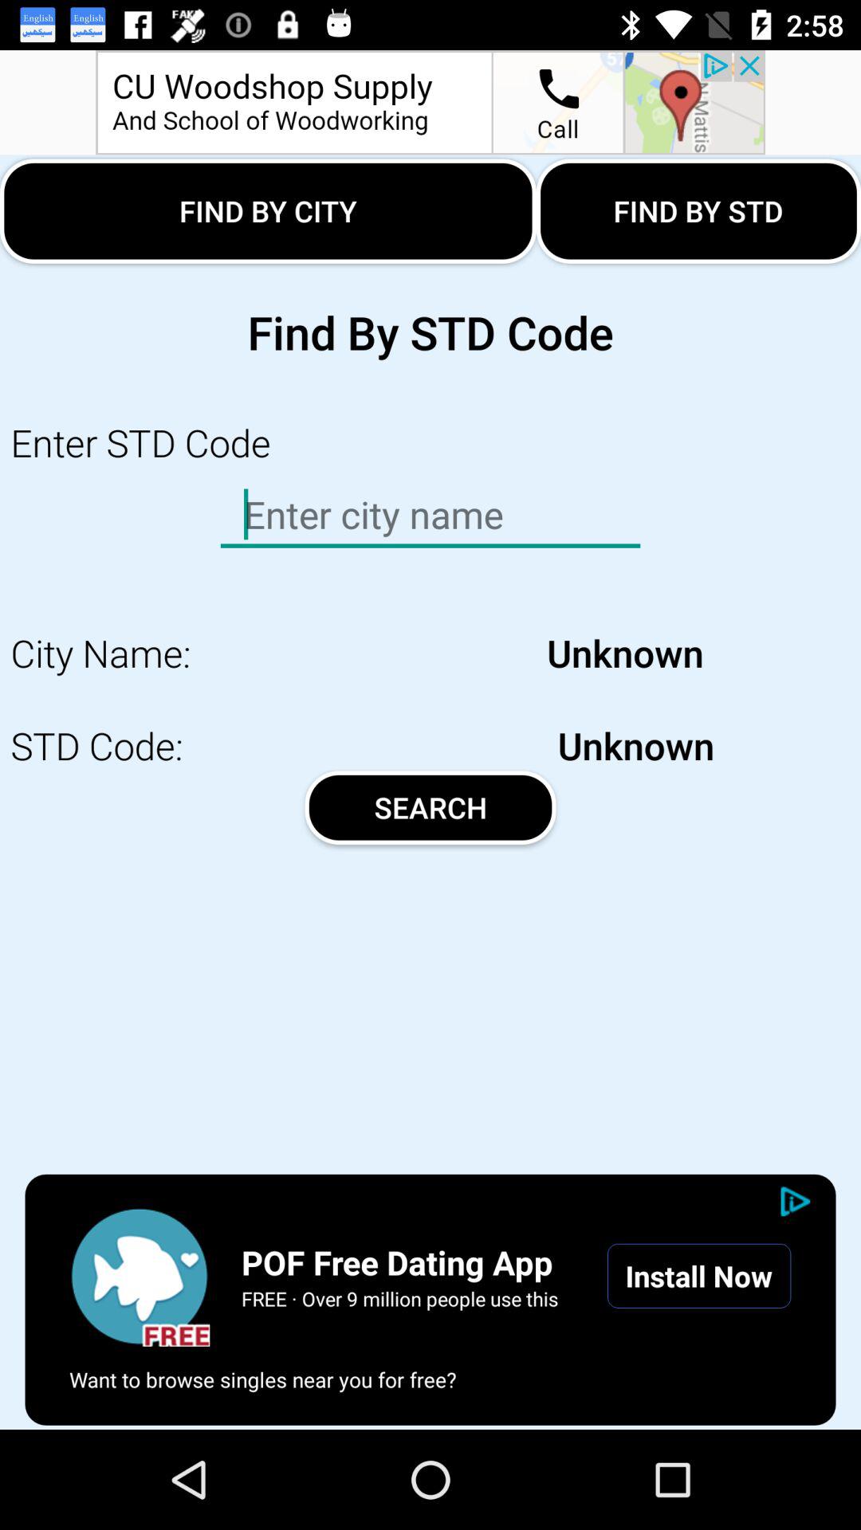 Image resolution: width=861 pixels, height=1530 pixels. Describe the element at coordinates (140, 1276) in the screenshot. I see `logo` at that location.